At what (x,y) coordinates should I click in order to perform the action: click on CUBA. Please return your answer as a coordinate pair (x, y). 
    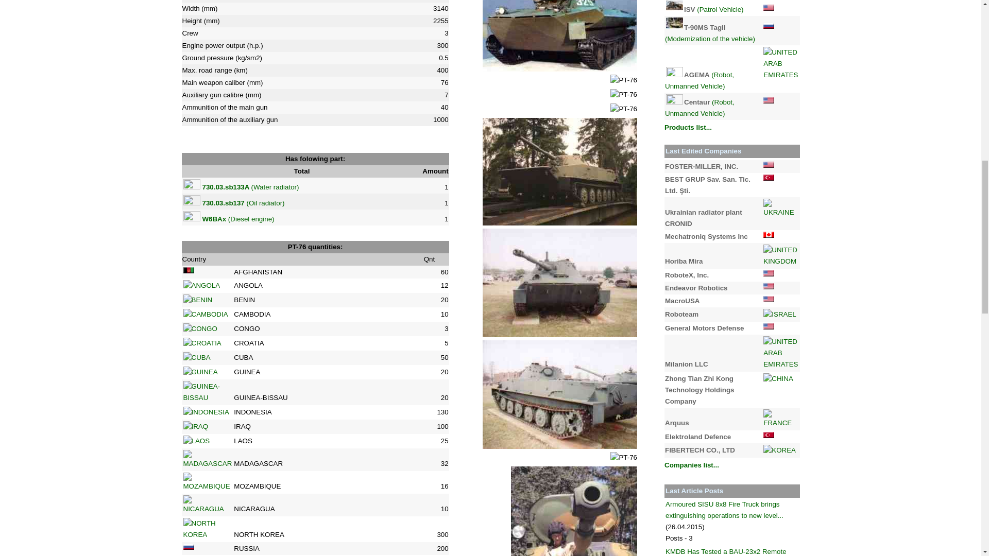
    Looking at the image, I should click on (197, 357).